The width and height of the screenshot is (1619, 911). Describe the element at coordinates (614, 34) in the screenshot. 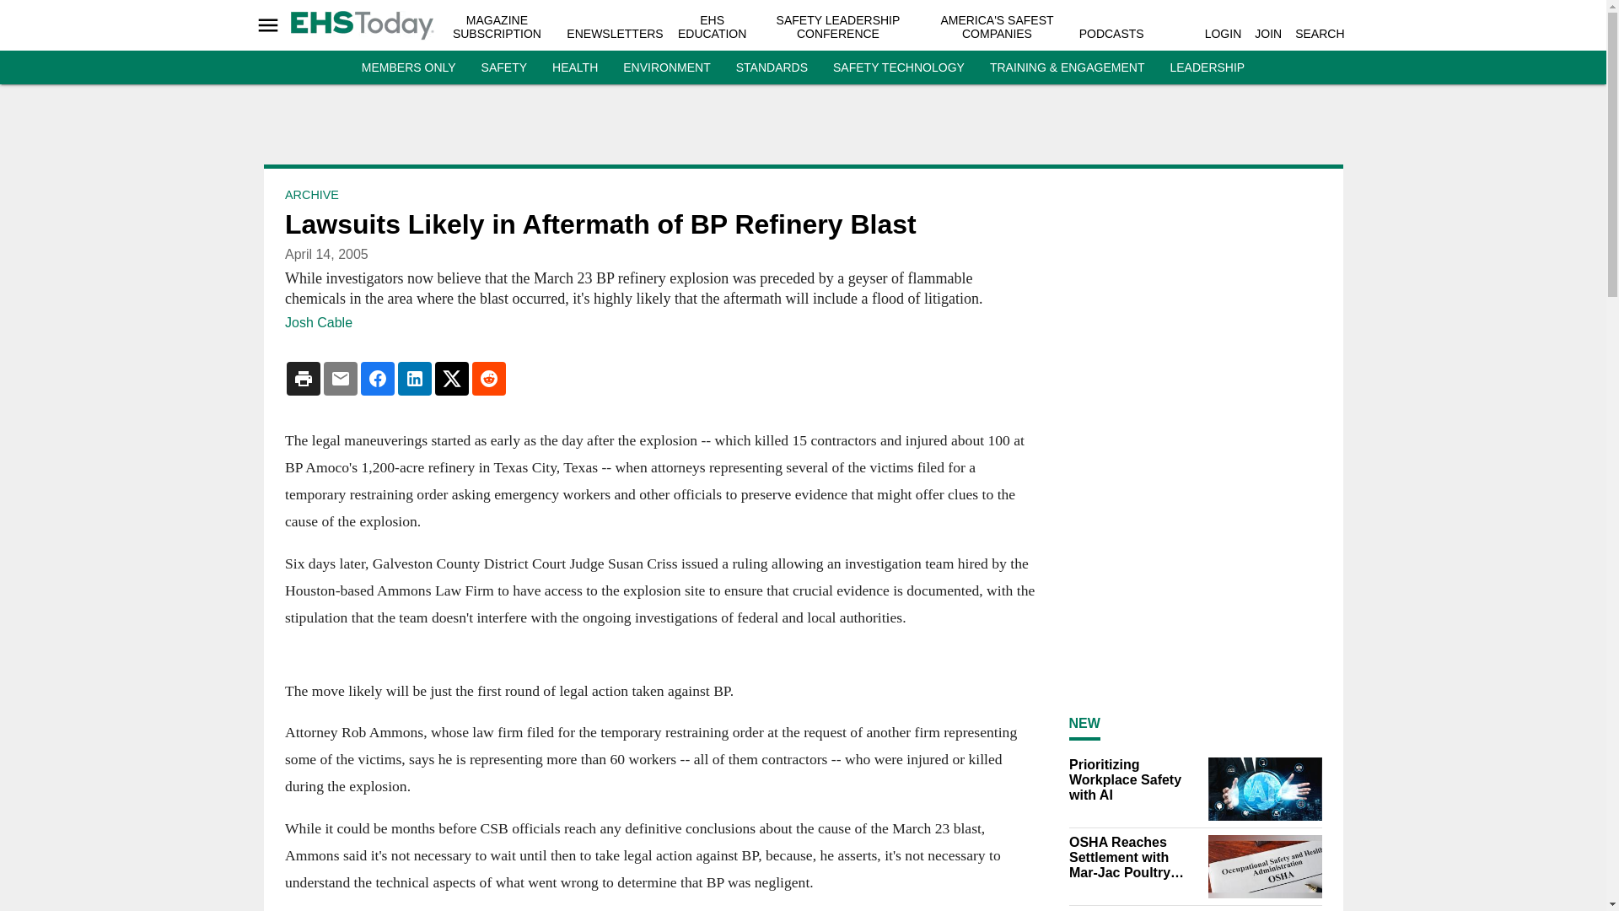

I see `ENEWSLETTERS` at that location.